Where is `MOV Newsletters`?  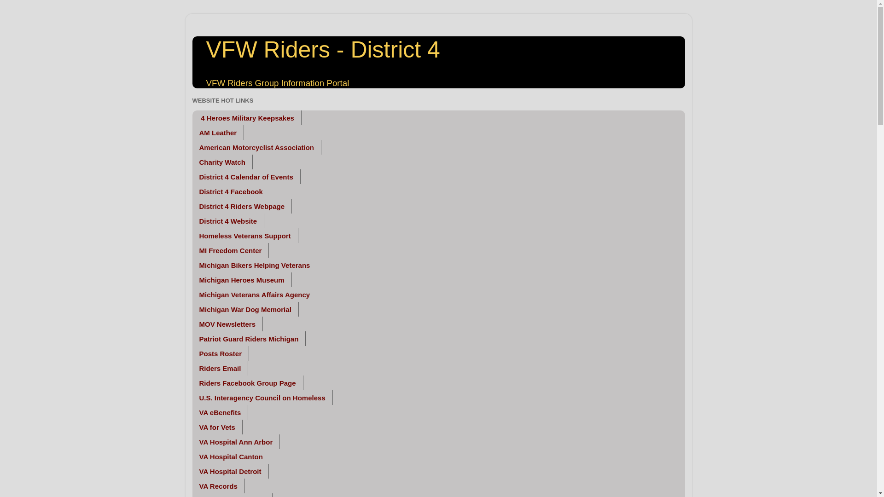
MOV Newsletters is located at coordinates (228, 324).